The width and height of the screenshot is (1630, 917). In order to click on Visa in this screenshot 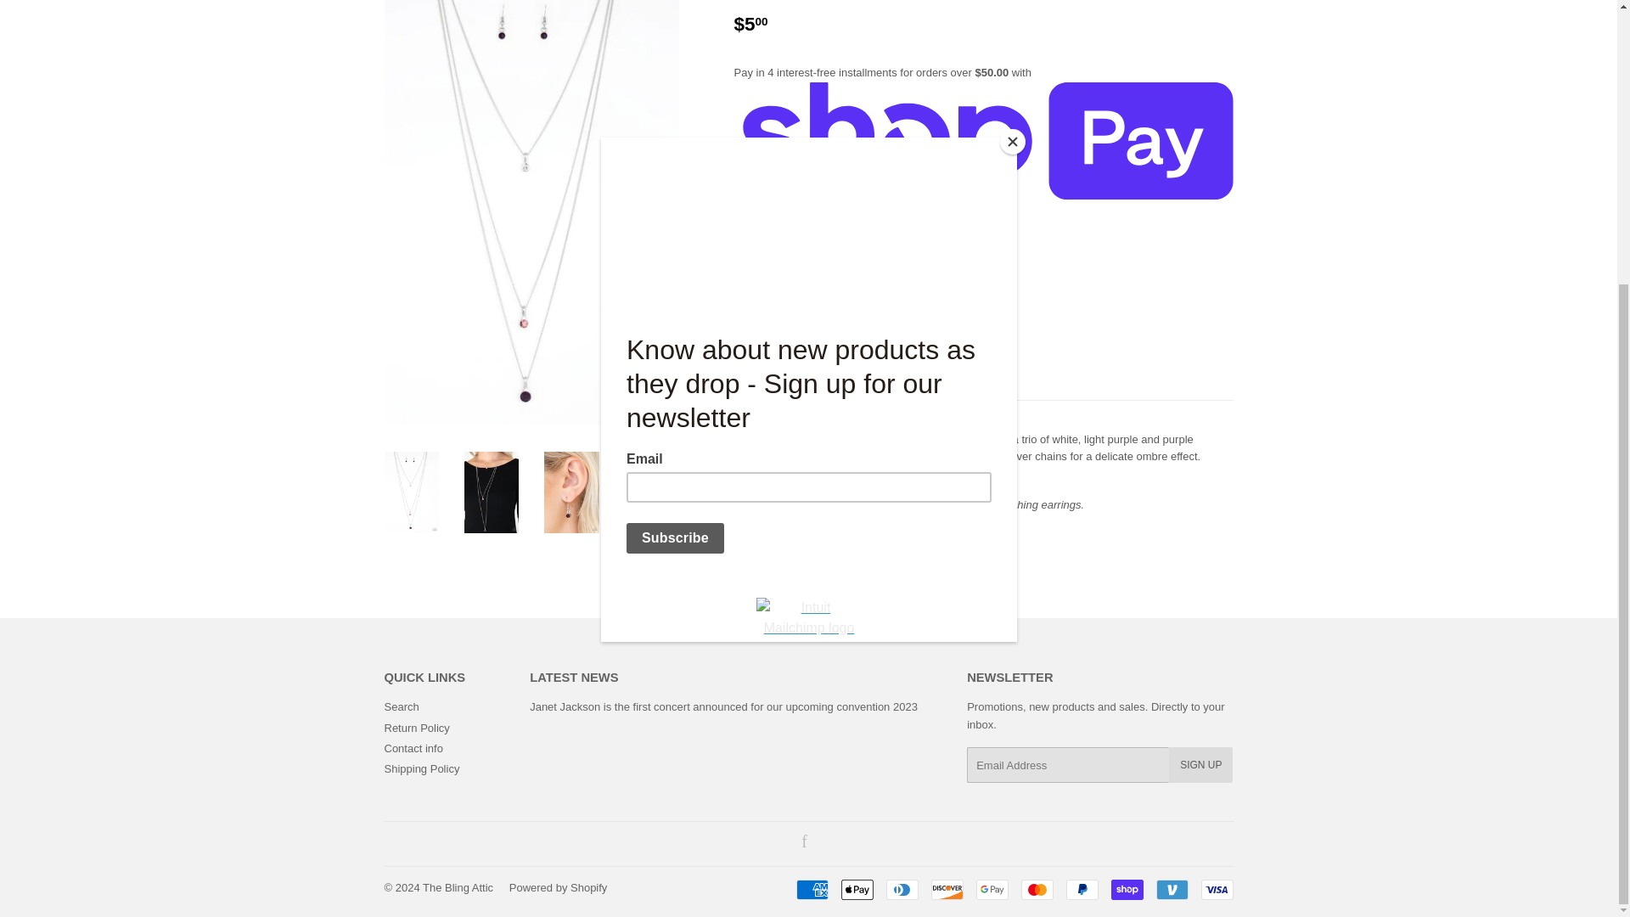, I will do `click(1216, 889)`.